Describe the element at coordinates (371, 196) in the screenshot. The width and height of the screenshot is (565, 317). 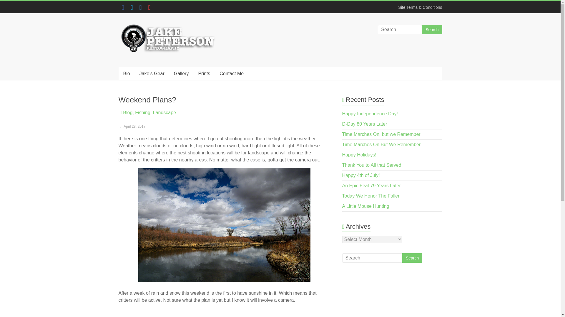
I see `Today We Honor The Fallen` at that location.